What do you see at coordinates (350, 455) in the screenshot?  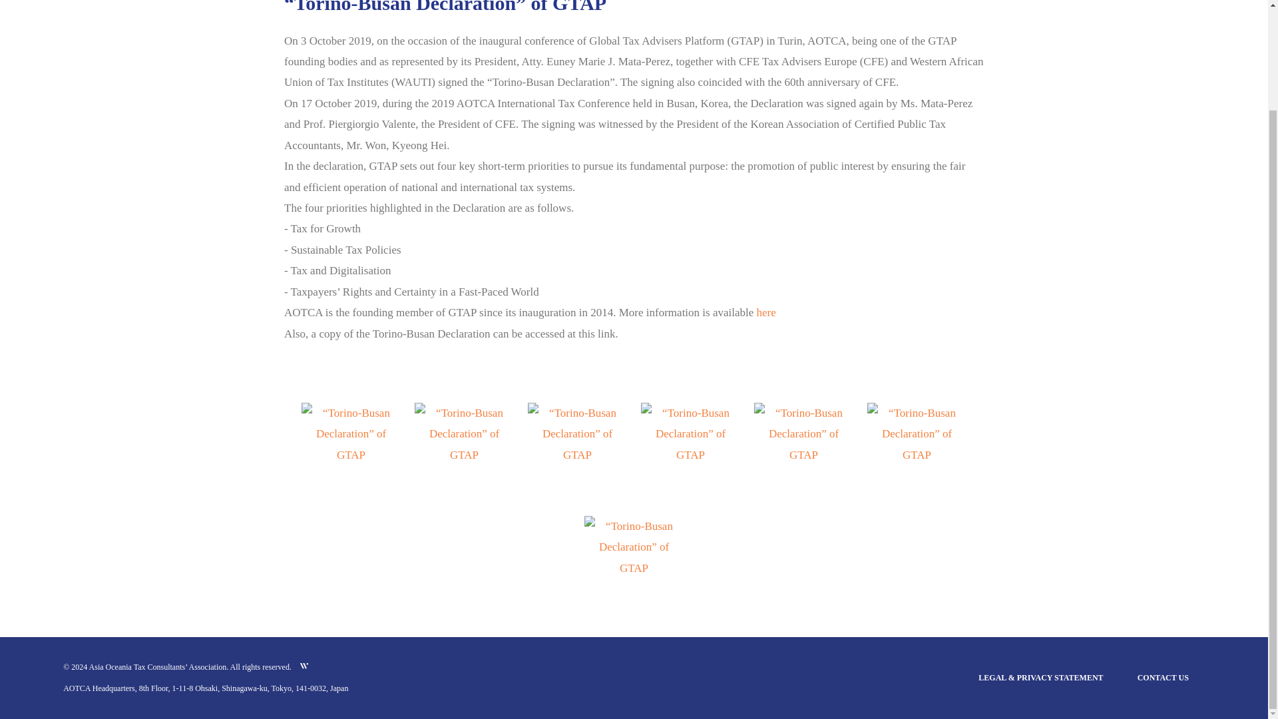 I see `gtapnews-7` at bounding box center [350, 455].